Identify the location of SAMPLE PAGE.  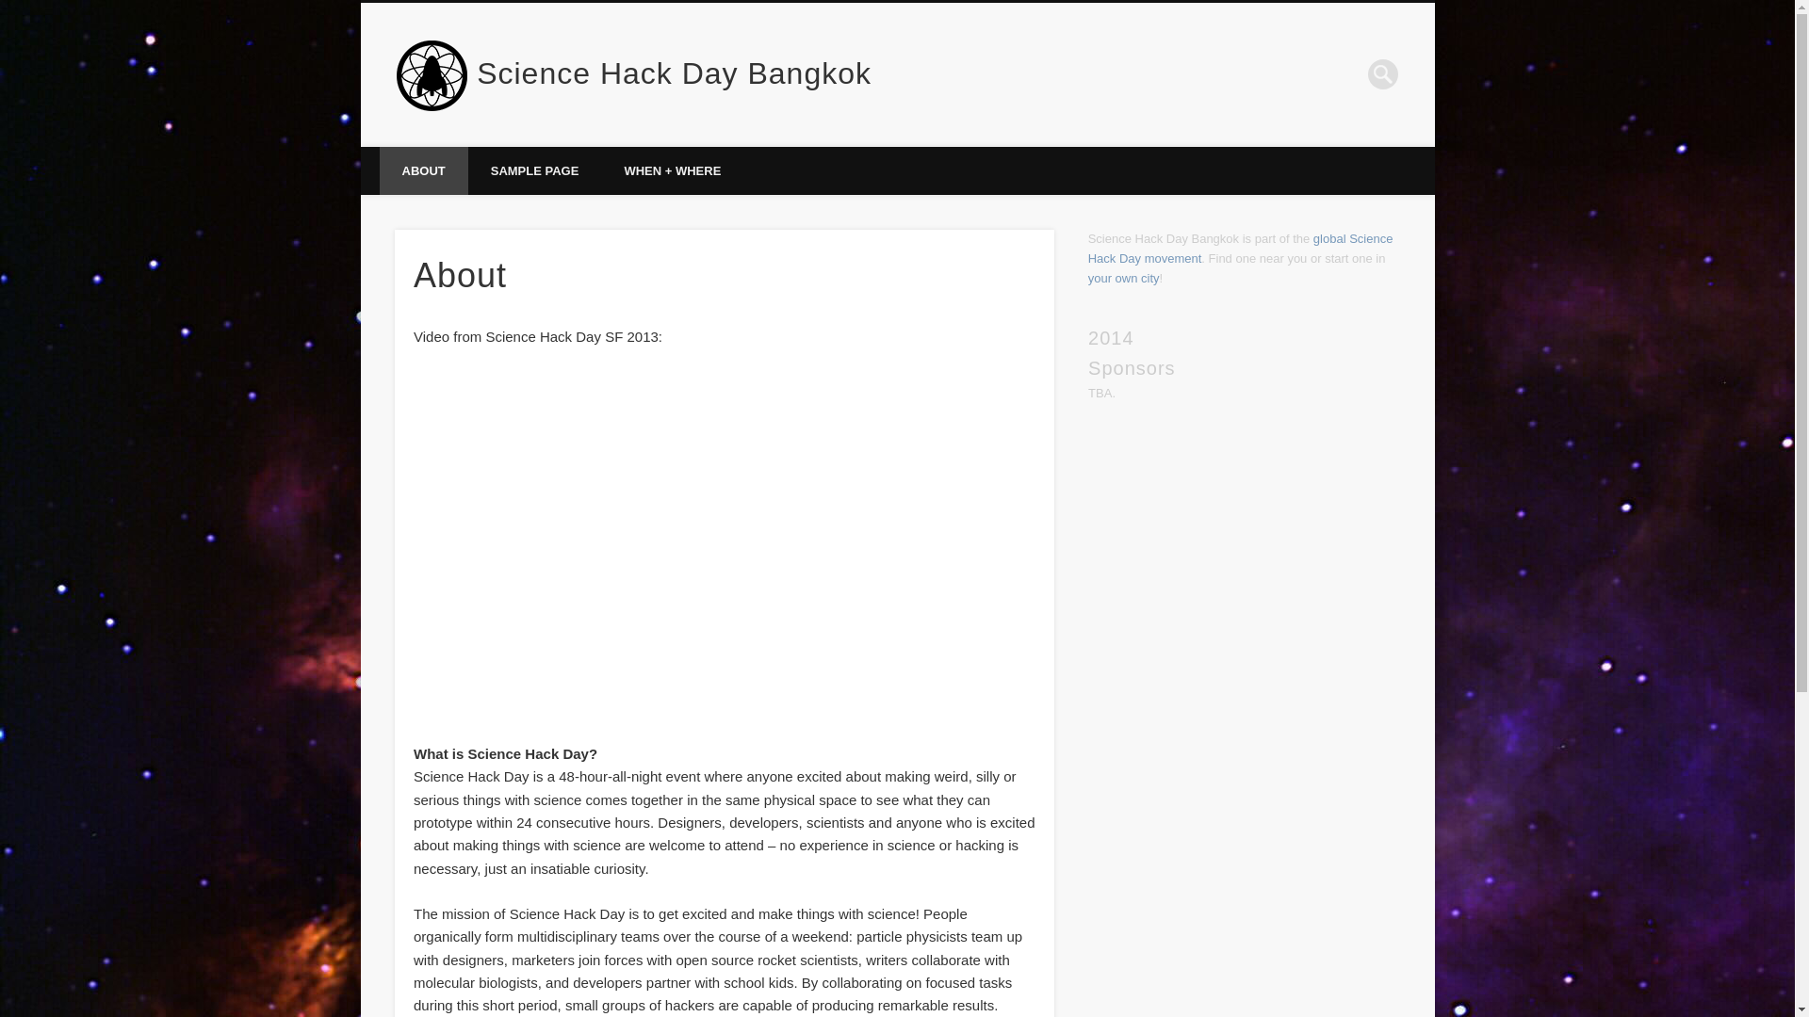
(535, 170).